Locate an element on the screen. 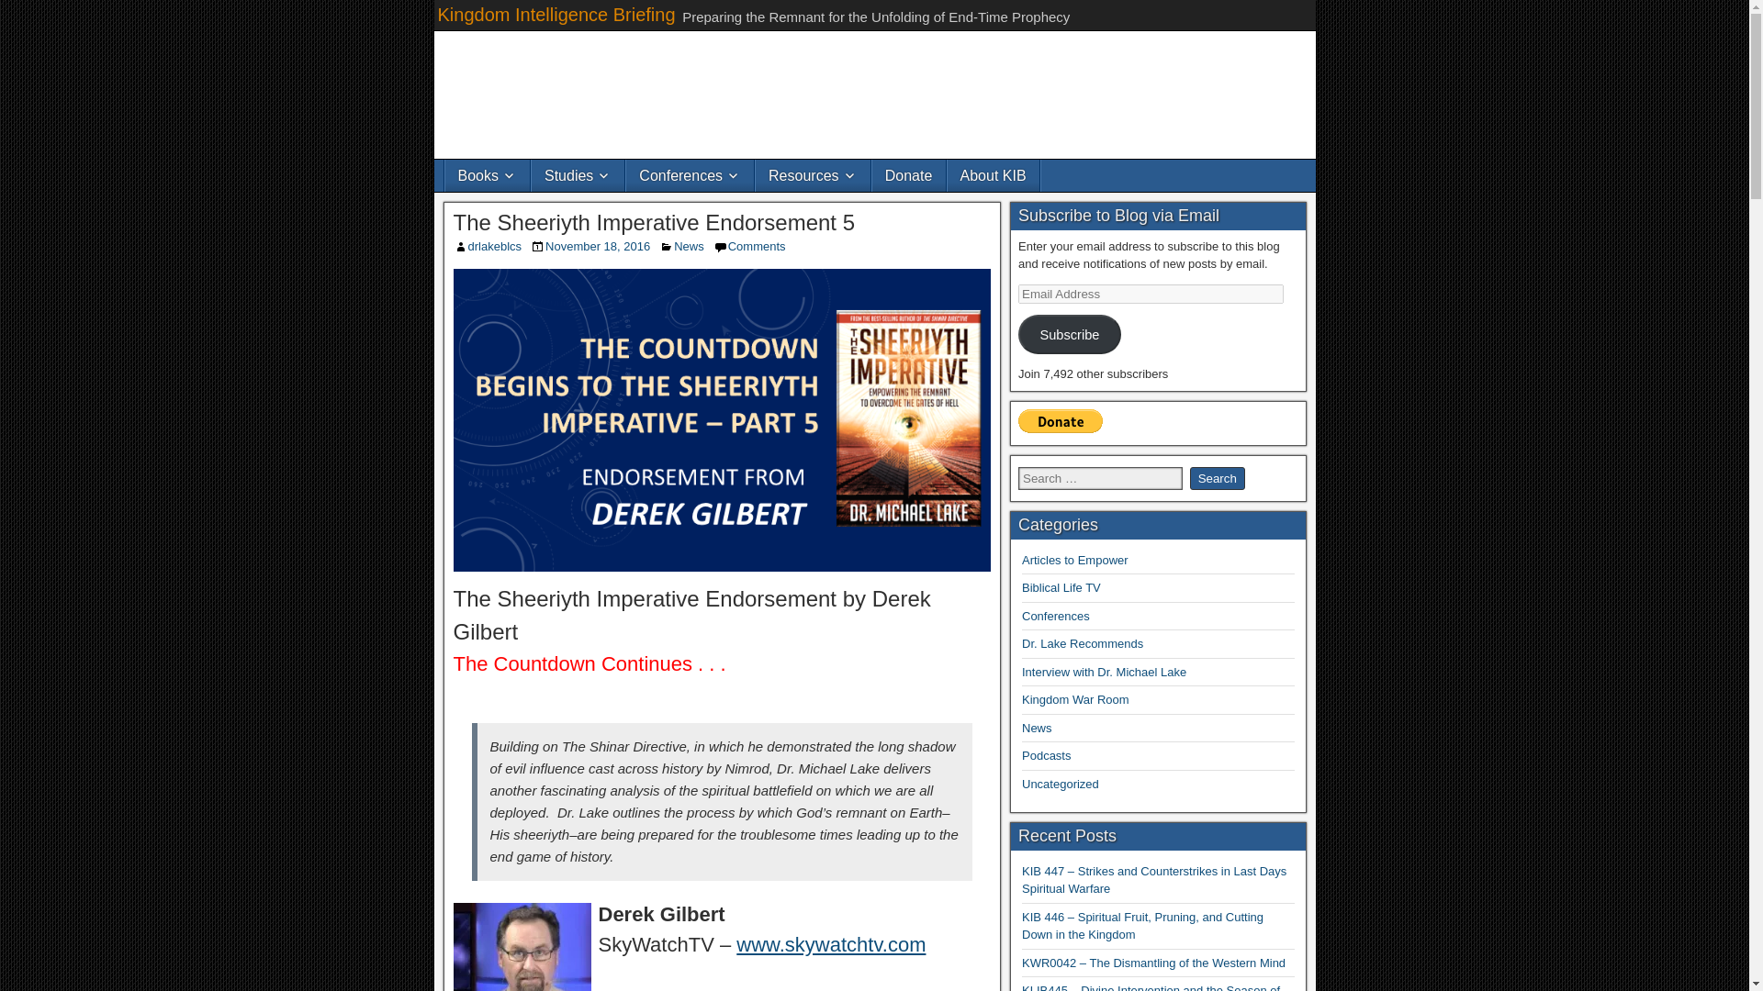  The Sheeriyth Imperative Endorsement 5 is located at coordinates (654, 222).